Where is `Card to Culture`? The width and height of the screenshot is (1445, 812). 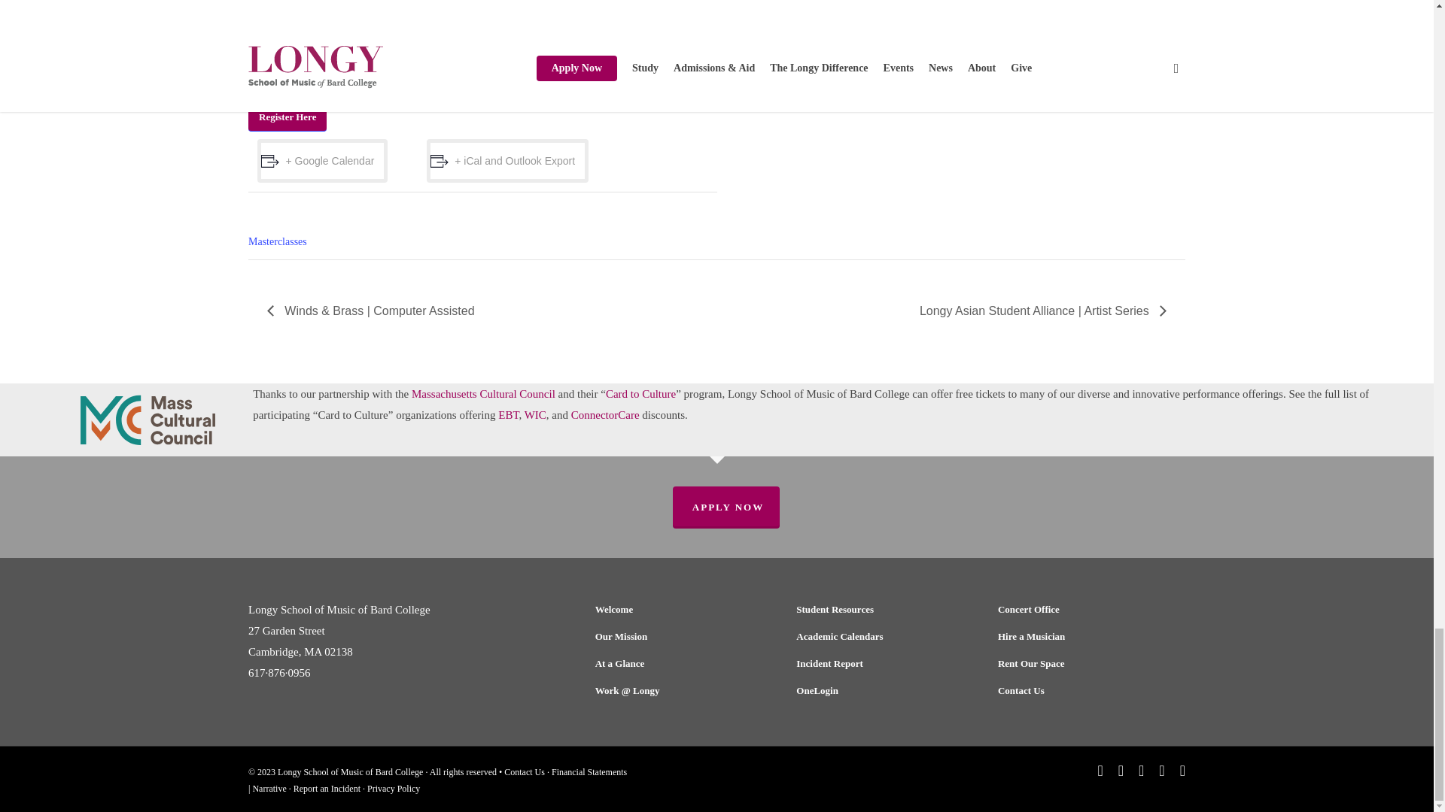 Card to Culture is located at coordinates (640, 394).